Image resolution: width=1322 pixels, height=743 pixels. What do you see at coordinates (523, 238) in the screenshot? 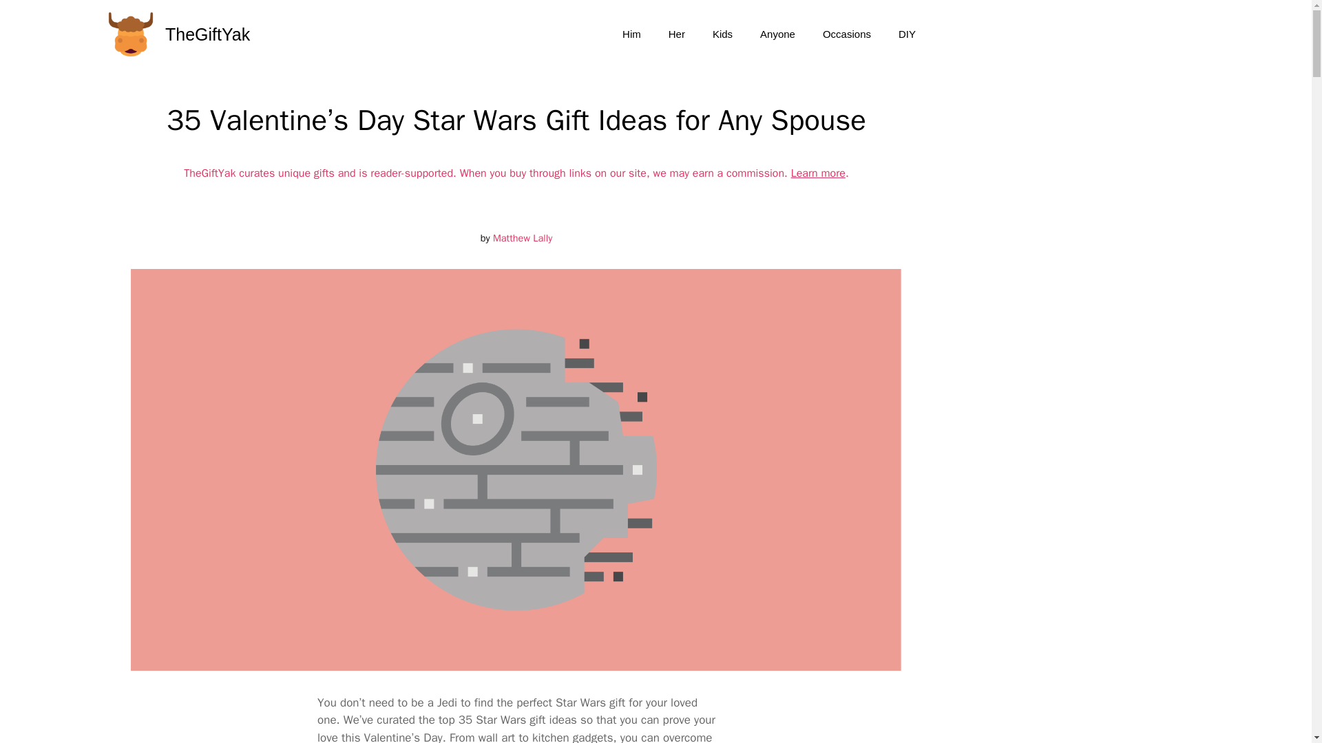
I see `View all posts by Matthew Lally` at bounding box center [523, 238].